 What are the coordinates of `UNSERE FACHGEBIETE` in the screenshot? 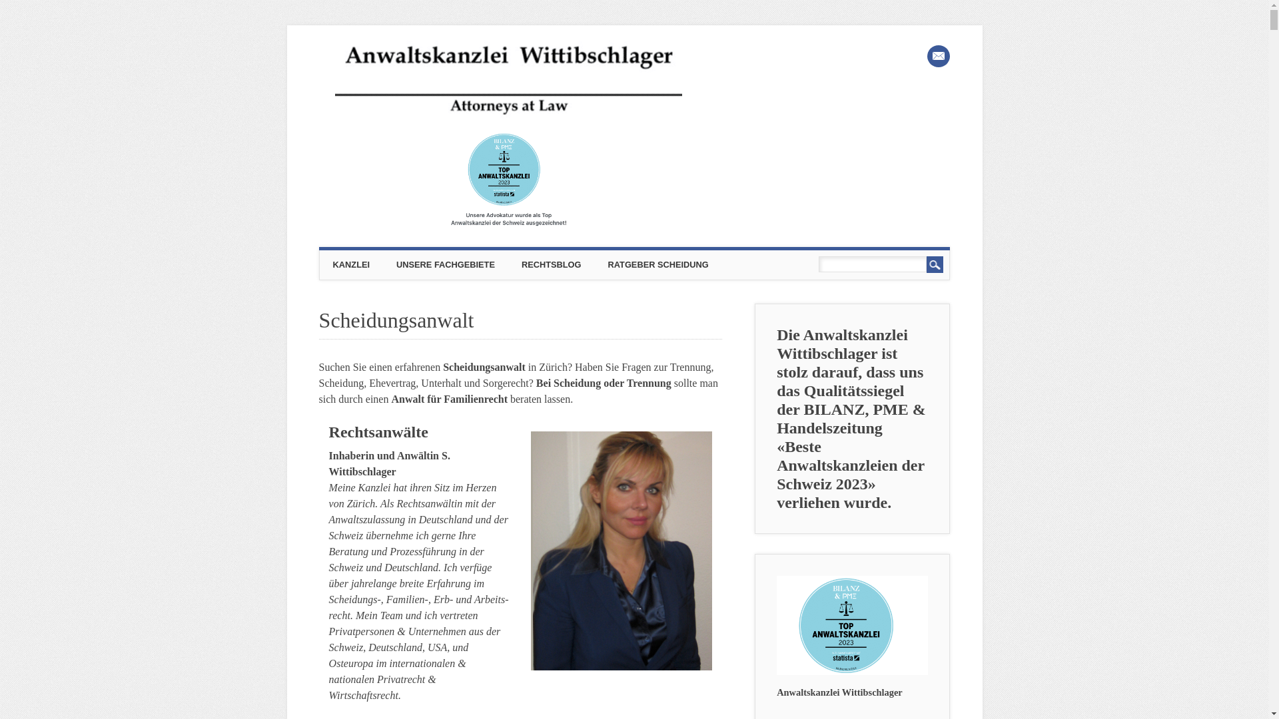 It's located at (446, 265).